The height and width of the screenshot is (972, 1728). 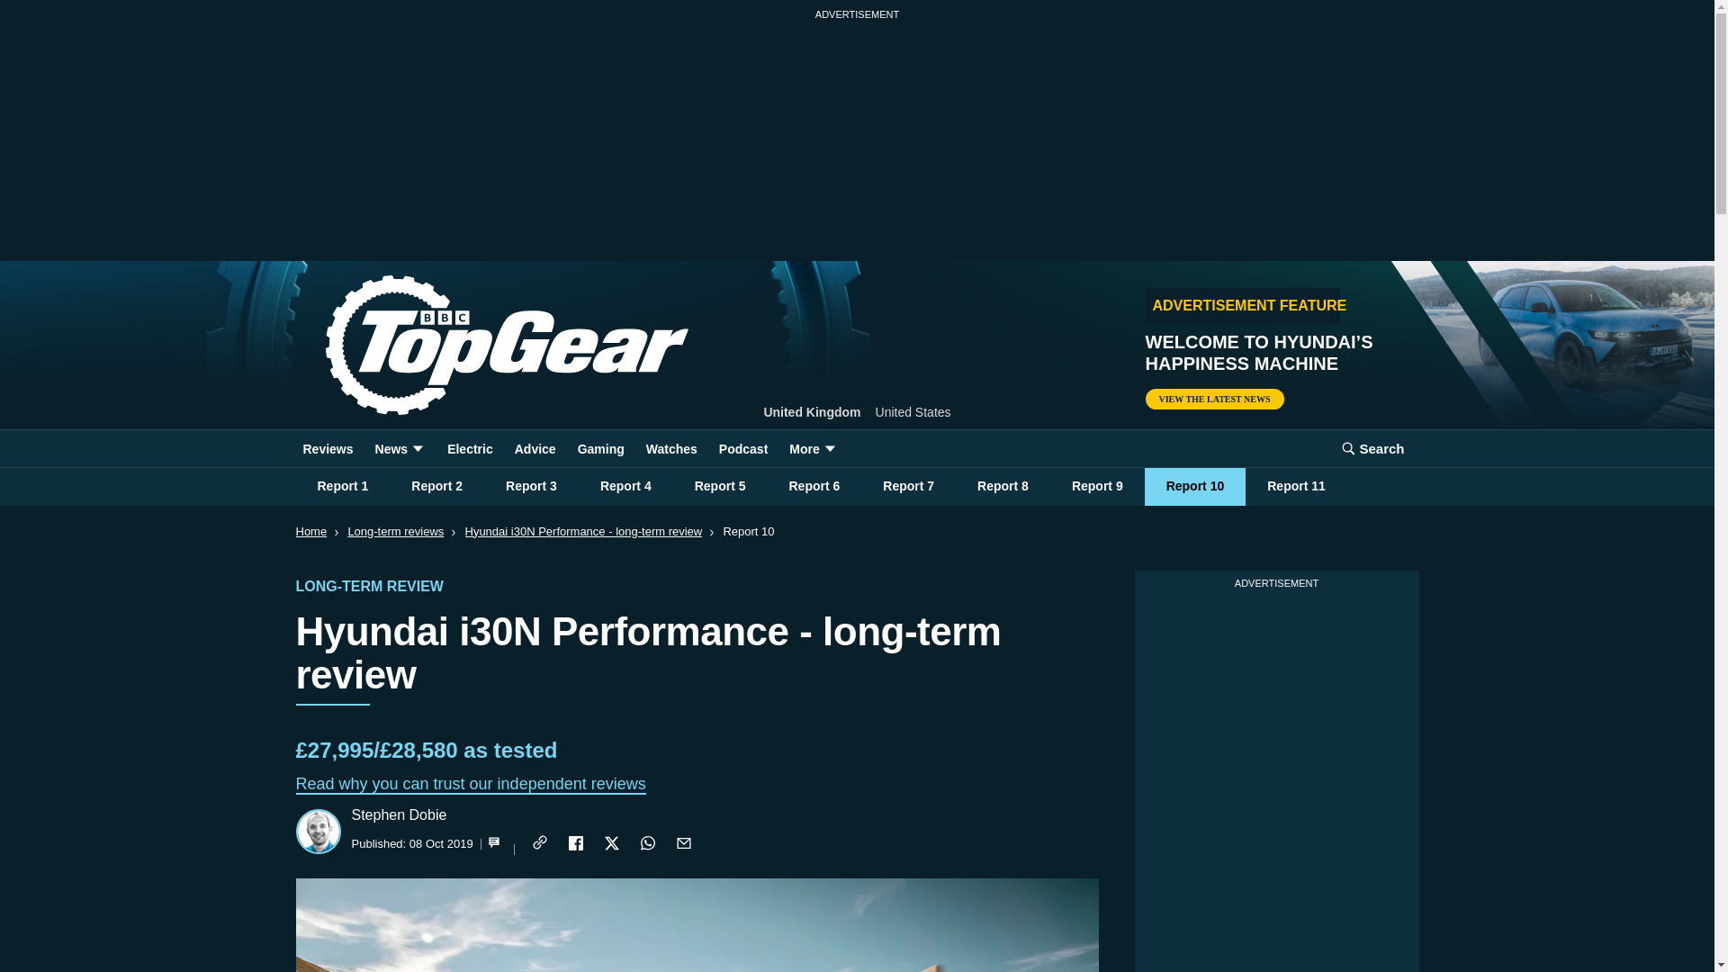 What do you see at coordinates (814, 448) in the screenshot?
I see `More` at bounding box center [814, 448].